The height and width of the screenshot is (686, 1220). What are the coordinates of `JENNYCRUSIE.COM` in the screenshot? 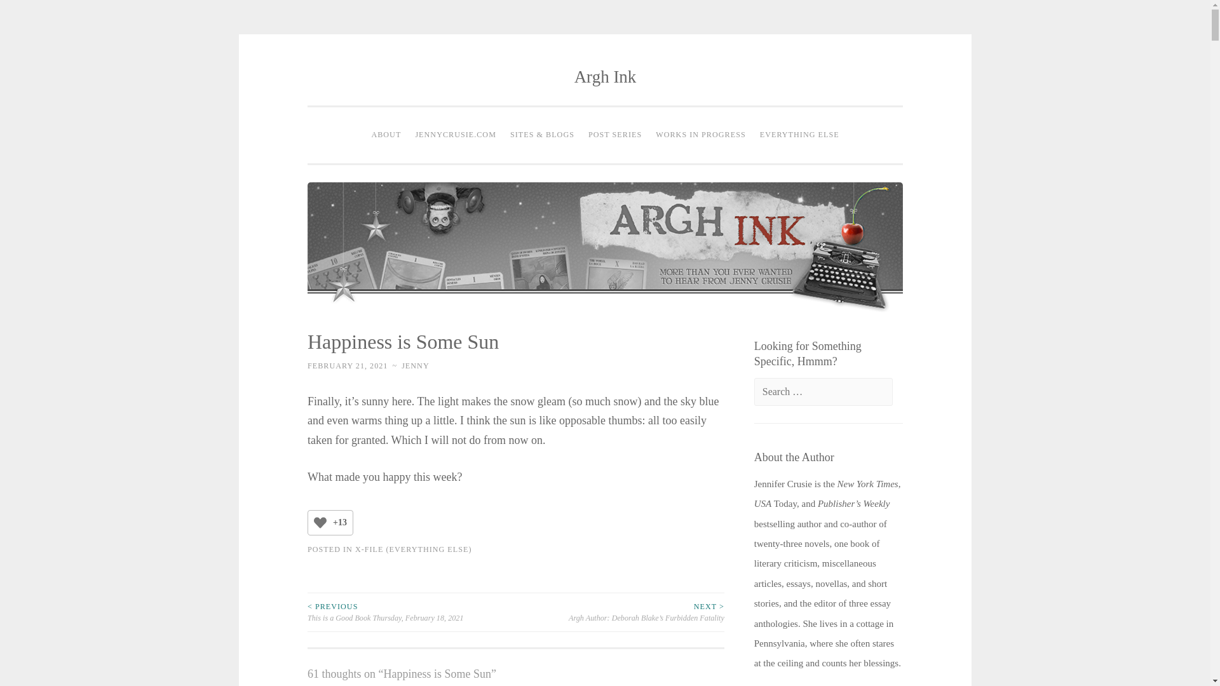 It's located at (455, 135).